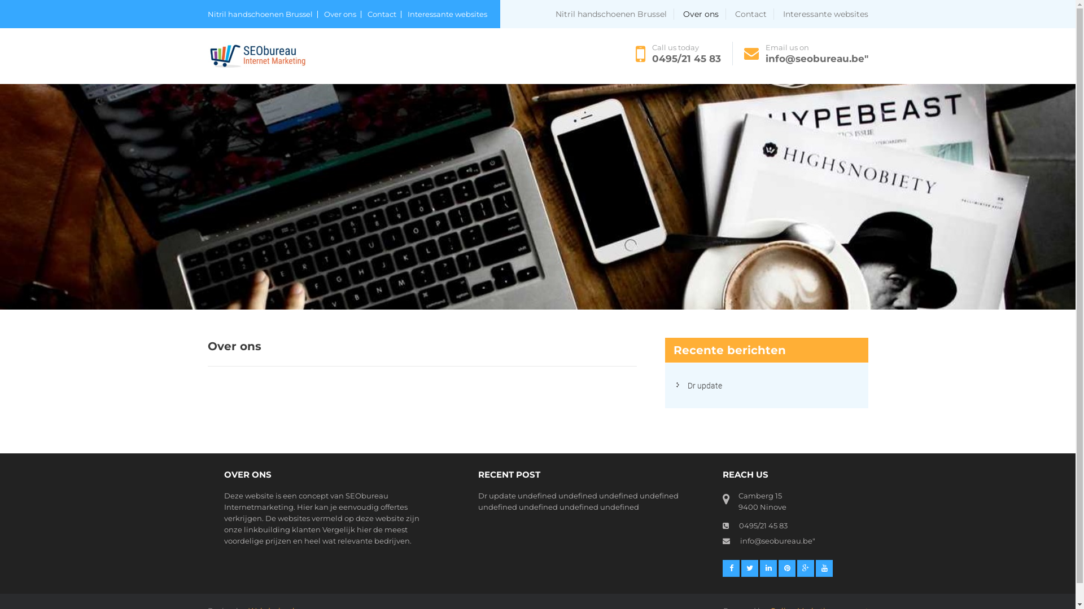 This screenshot has width=1084, height=609. Describe the element at coordinates (777, 541) in the screenshot. I see `info@seobureau.be"` at that location.